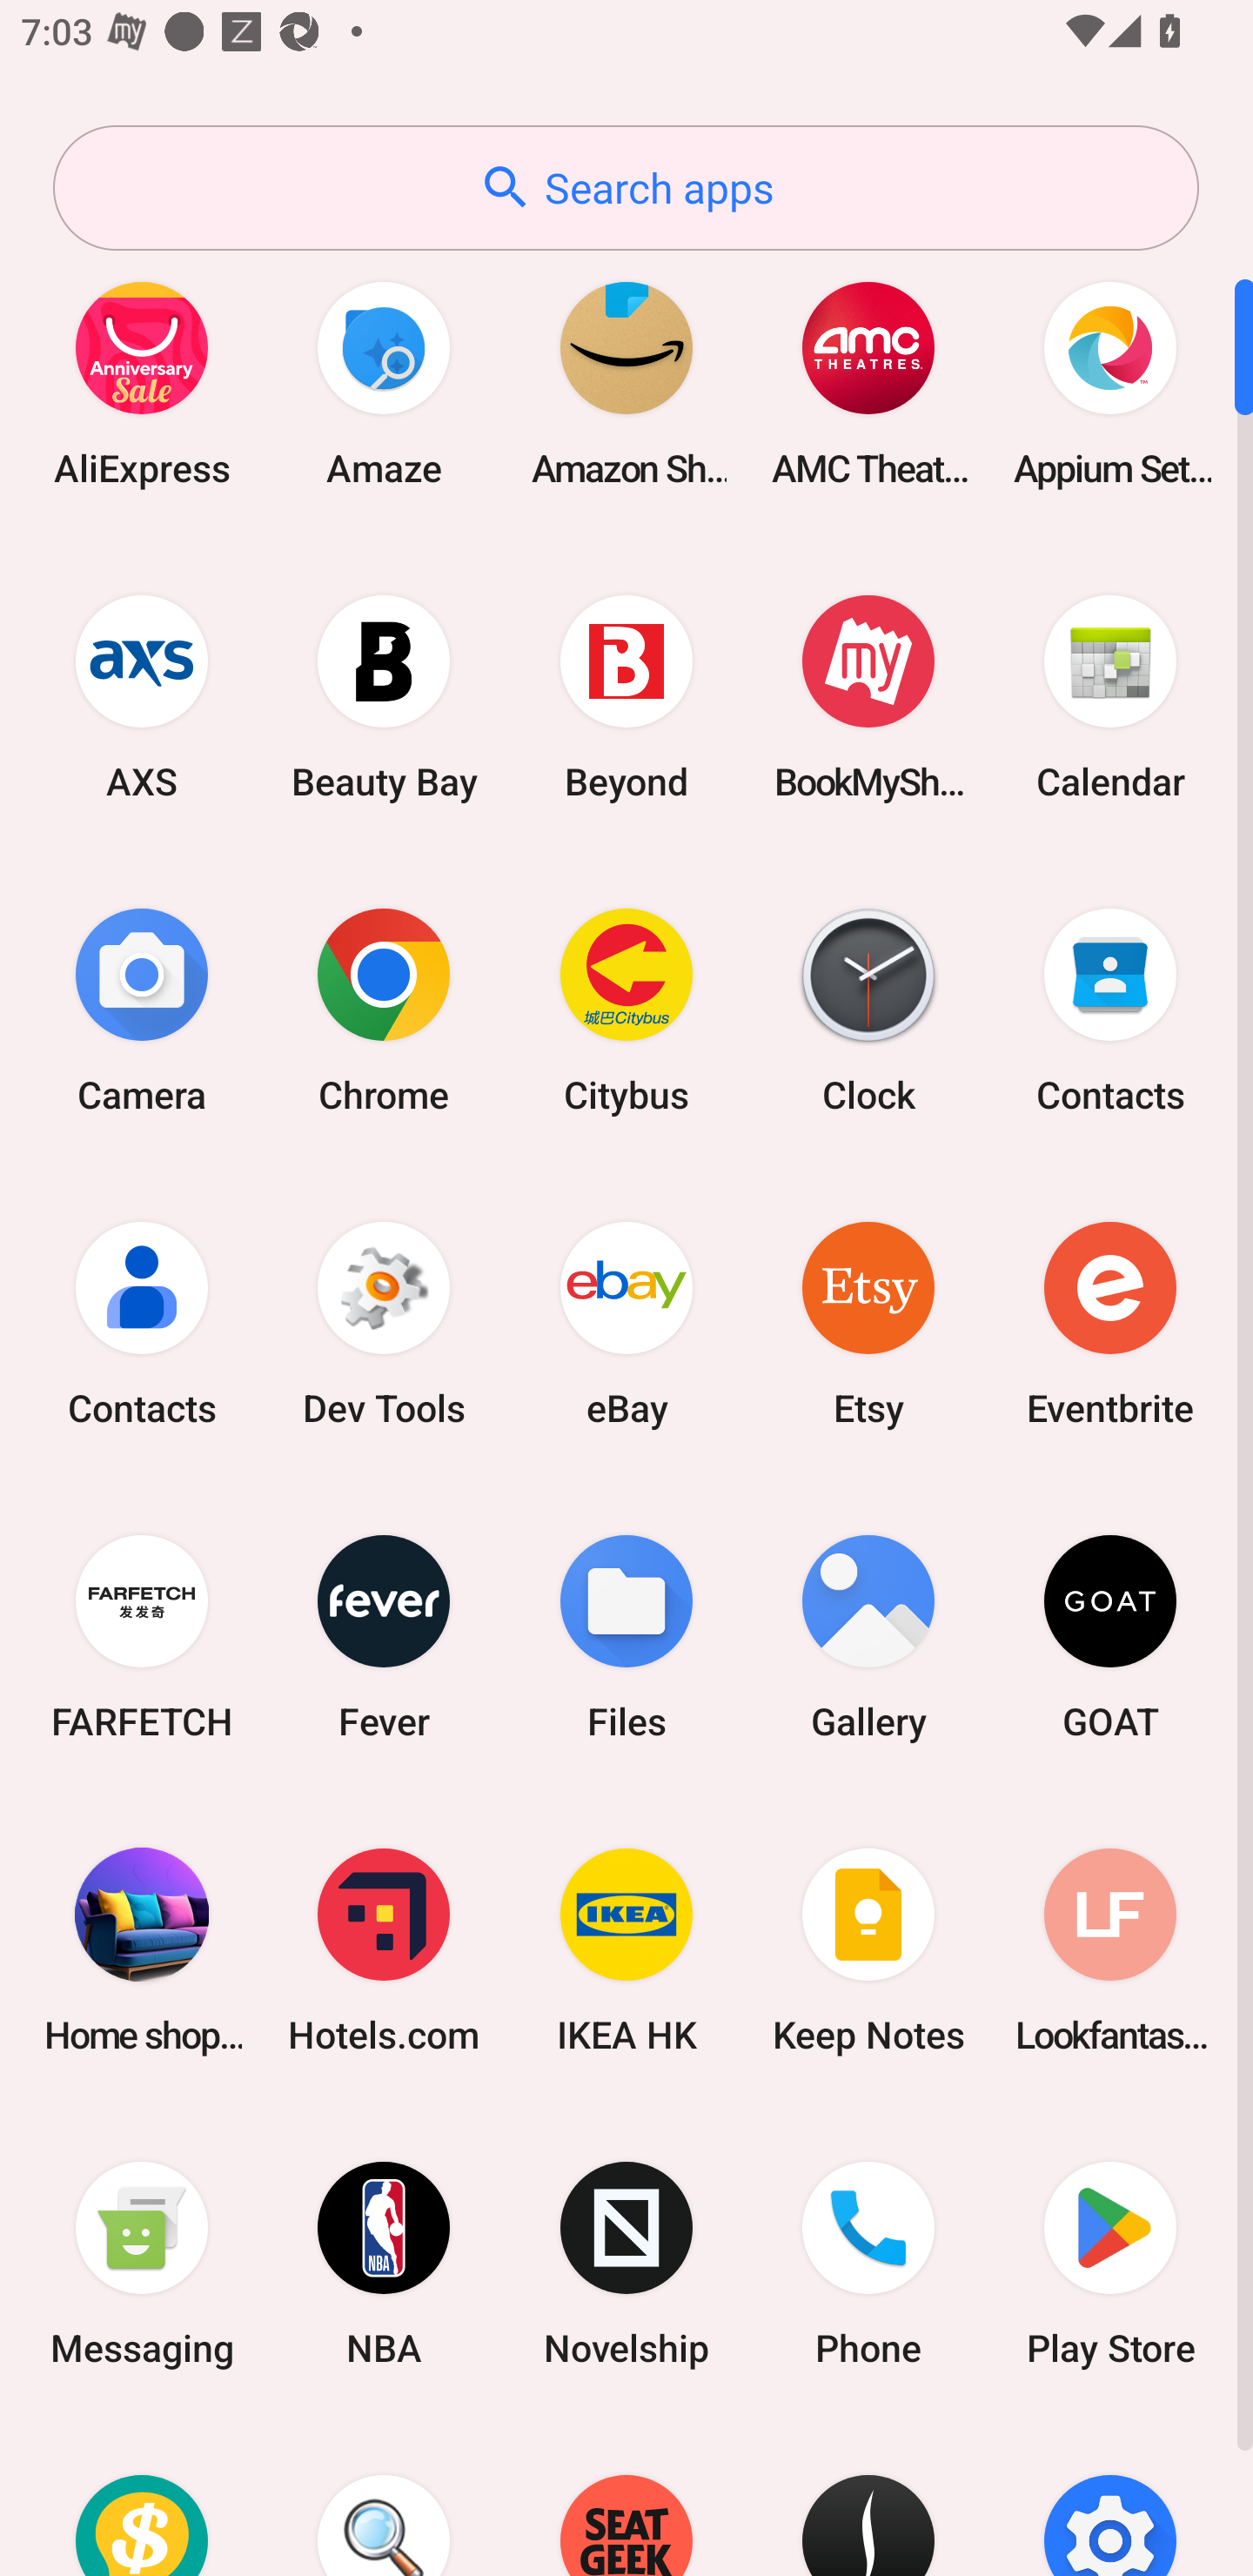 The height and width of the screenshot is (2576, 1253). What do you see at coordinates (384, 1949) in the screenshot?
I see `Hotels.com` at bounding box center [384, 1949].